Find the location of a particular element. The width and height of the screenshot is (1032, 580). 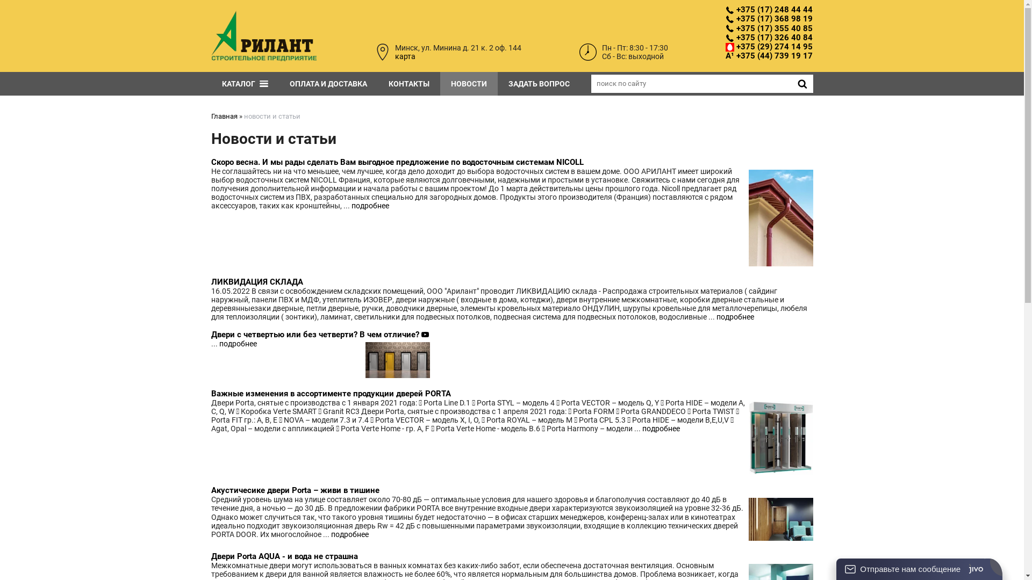

+375 (17) 355 40 85 is located at coordinates (769, 28).